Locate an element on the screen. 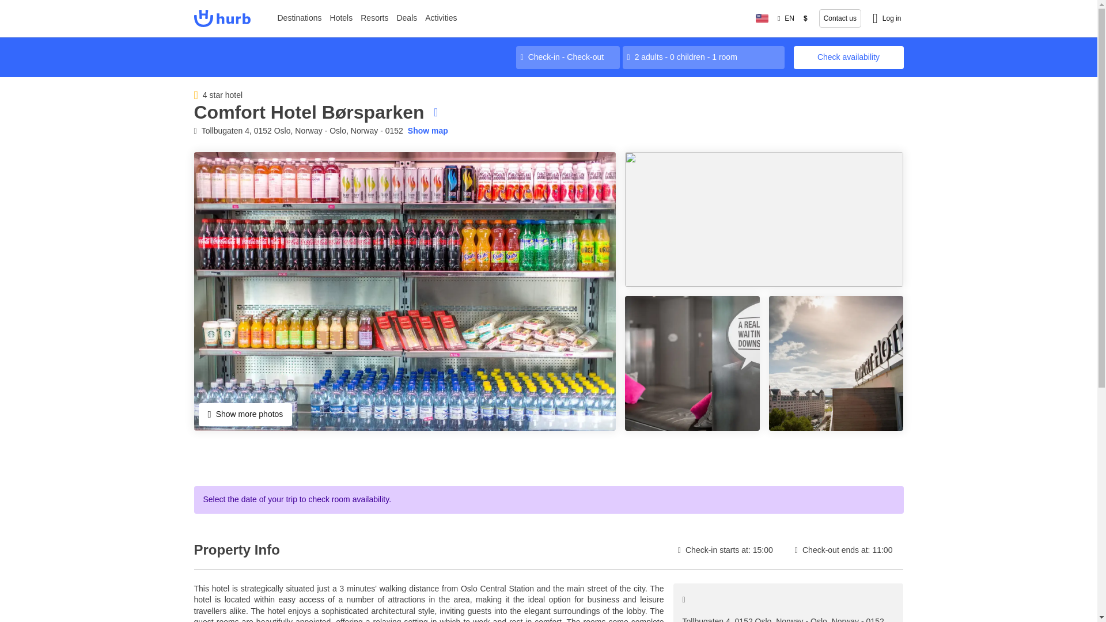 This screenshot has height=622, width=1106. Hotels is located at coordinates (342, 18).